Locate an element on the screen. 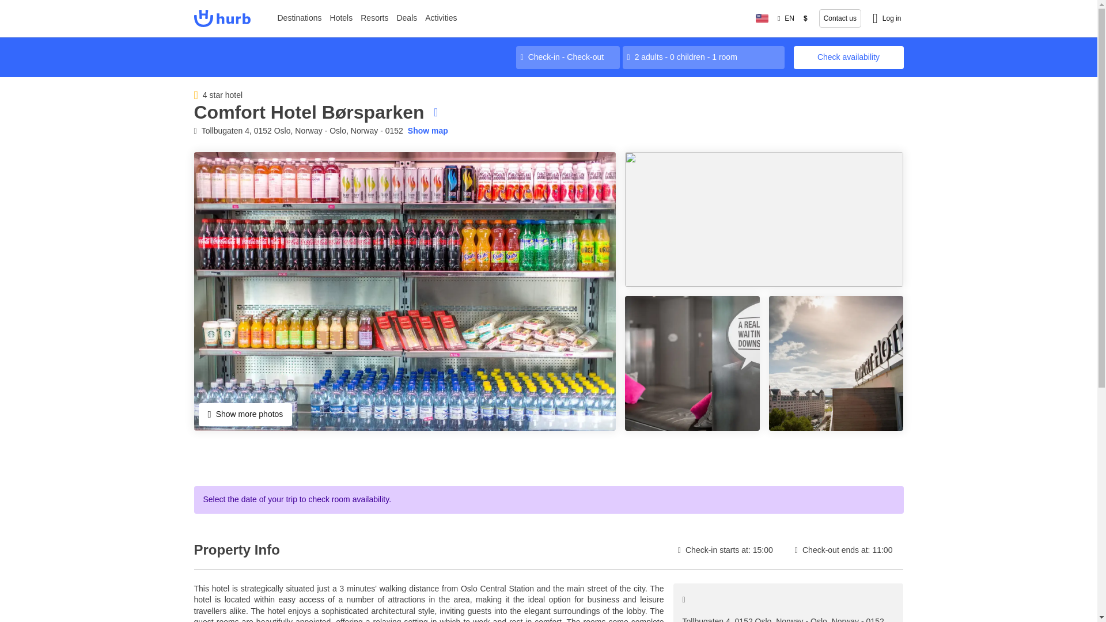 This screenshot has height=622, width=1106. Hotels is located at coordinates (342, 18).